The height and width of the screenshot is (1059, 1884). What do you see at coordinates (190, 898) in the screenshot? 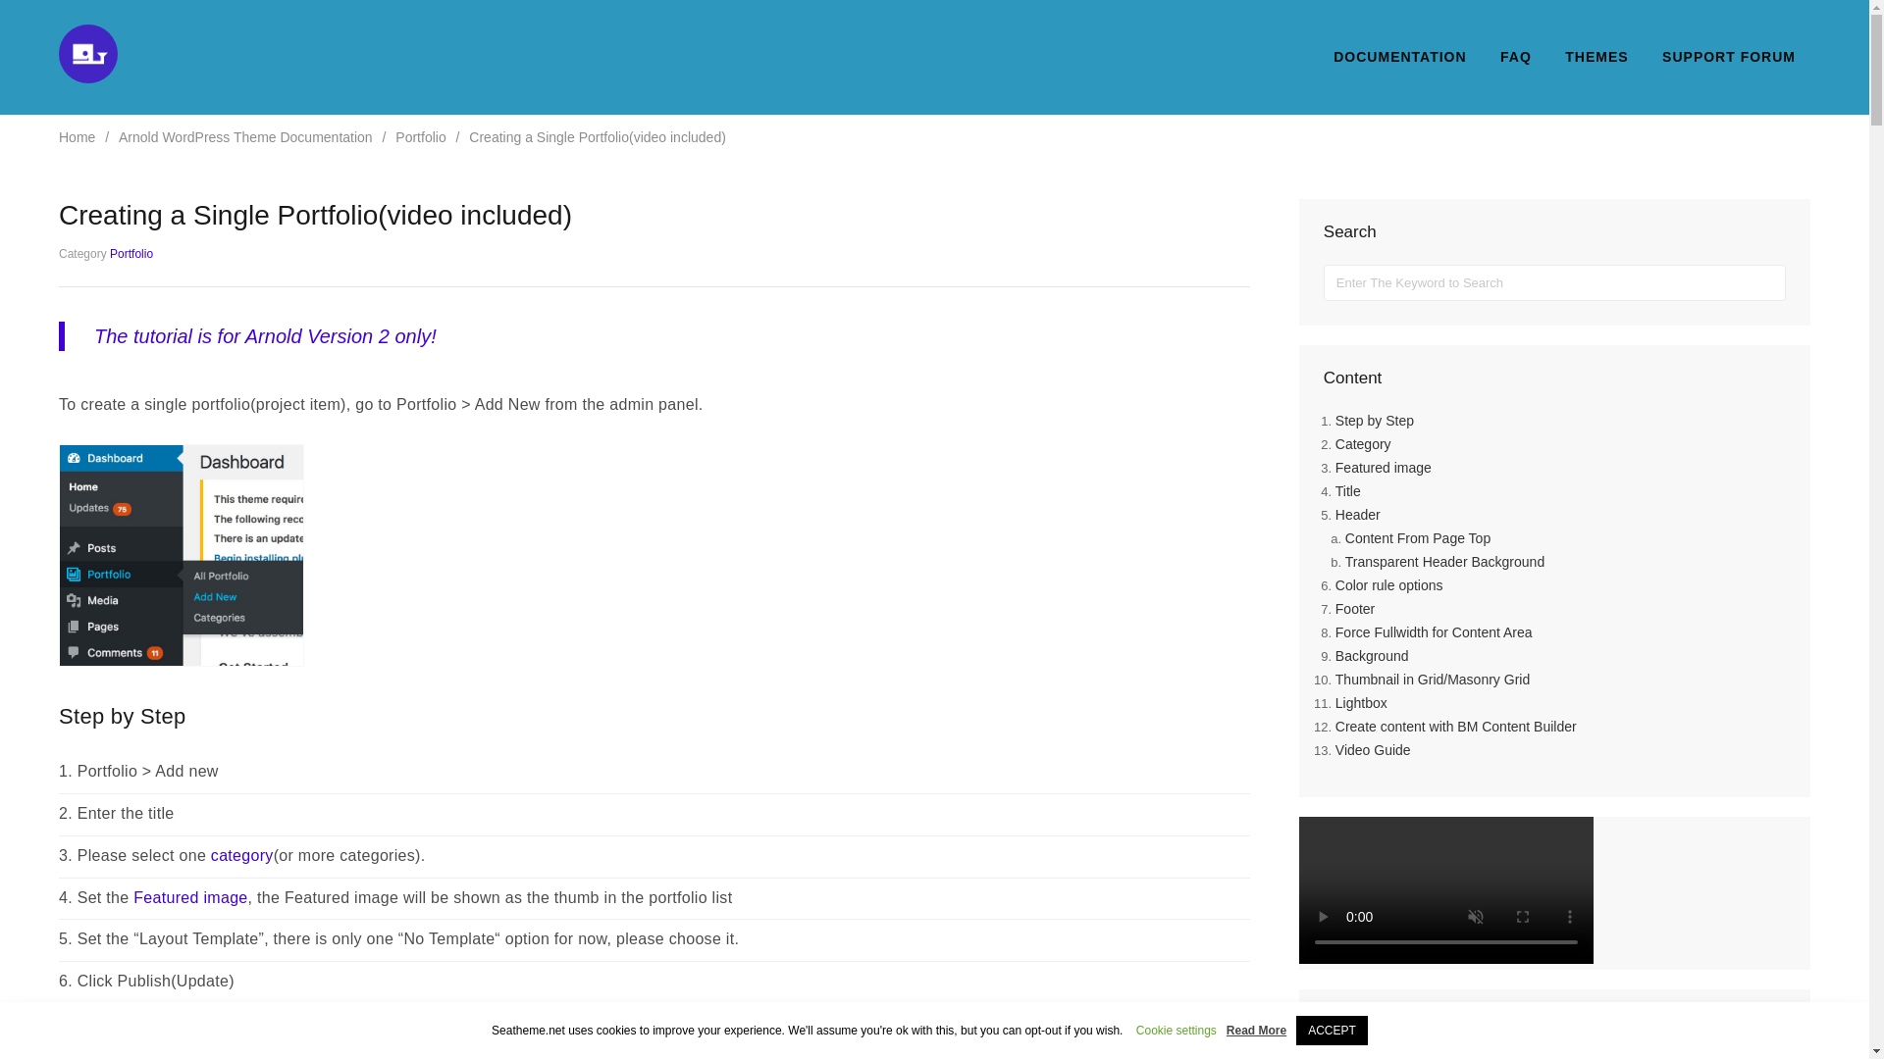
I see `Featured image` at bounding box center [190, 898].